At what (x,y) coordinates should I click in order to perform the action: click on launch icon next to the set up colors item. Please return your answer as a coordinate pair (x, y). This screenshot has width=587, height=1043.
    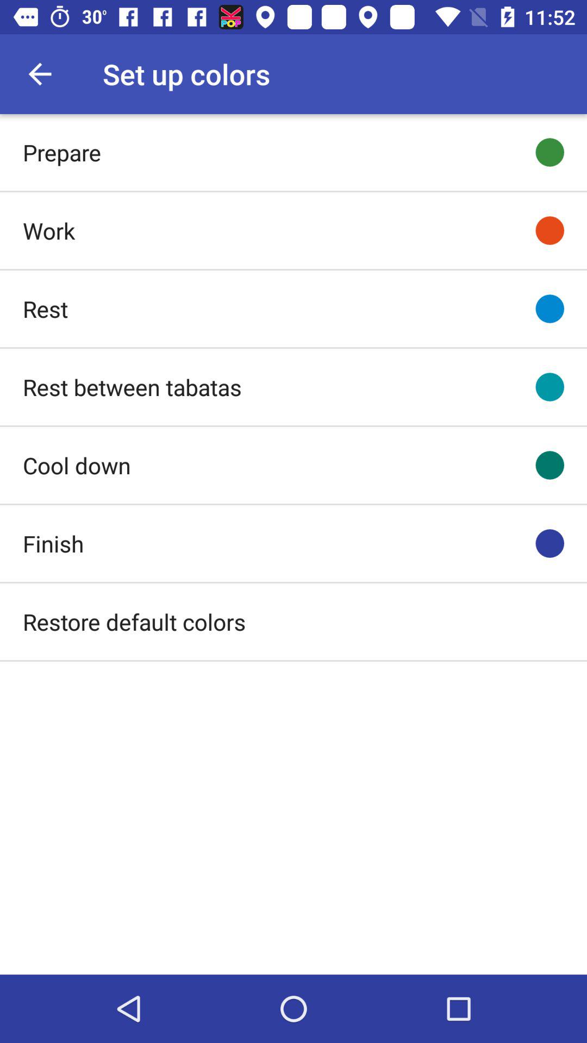
    Looking at the image, I should click on (40, 74).